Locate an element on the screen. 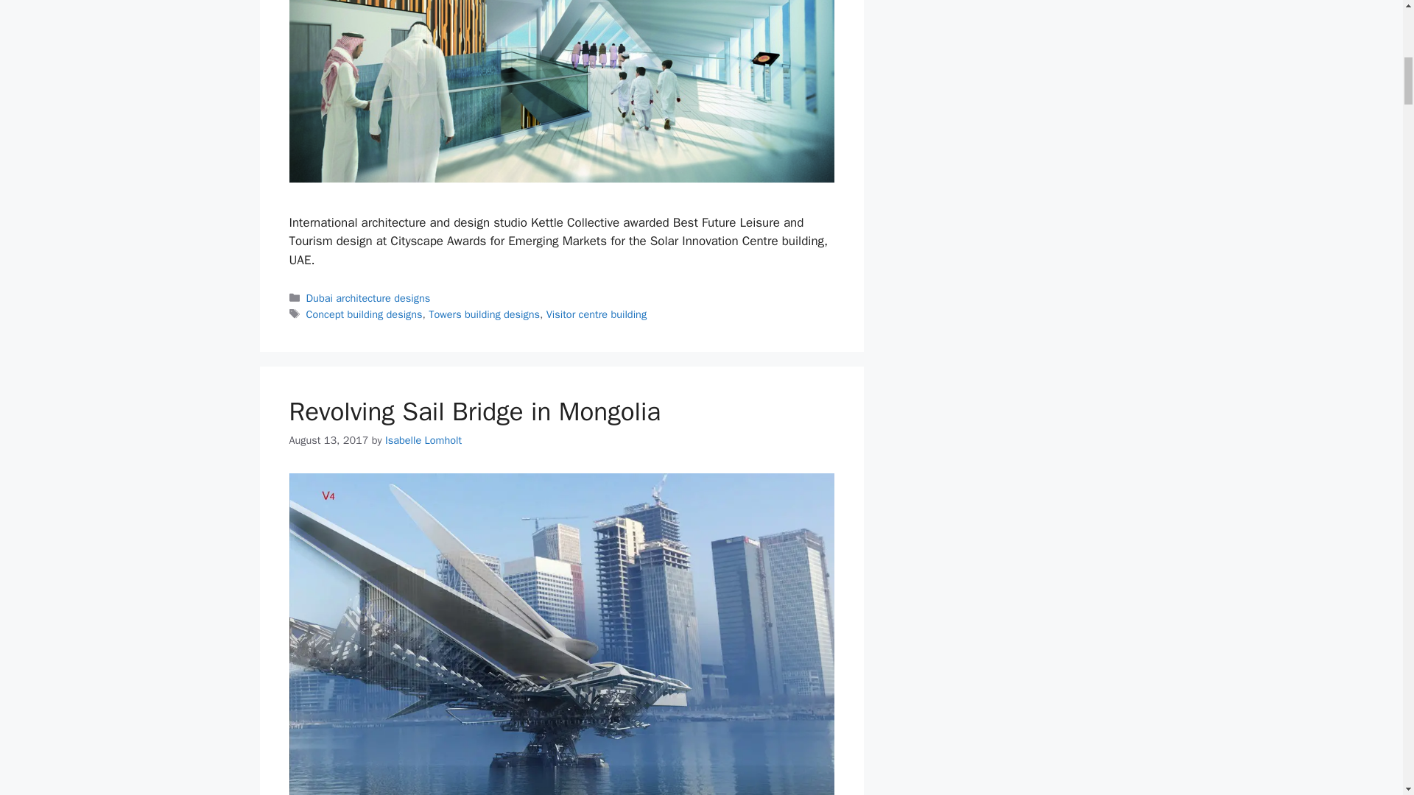  Concept building designs is located at coordinates (365, 314).